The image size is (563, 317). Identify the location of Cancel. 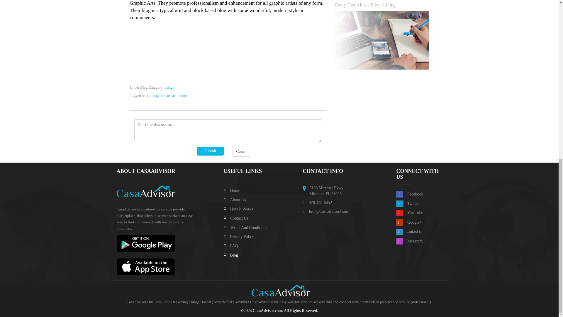
(242, 151).